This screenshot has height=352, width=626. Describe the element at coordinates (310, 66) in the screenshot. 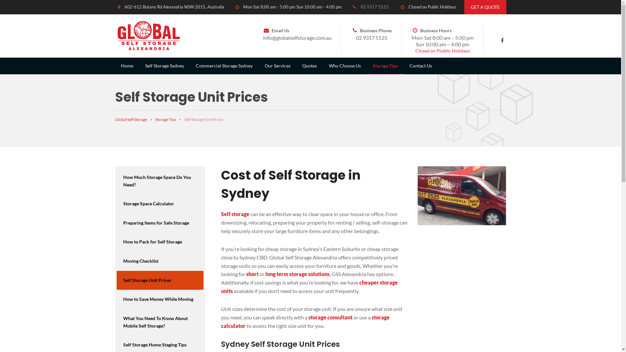

I see `Quotes` at that location.